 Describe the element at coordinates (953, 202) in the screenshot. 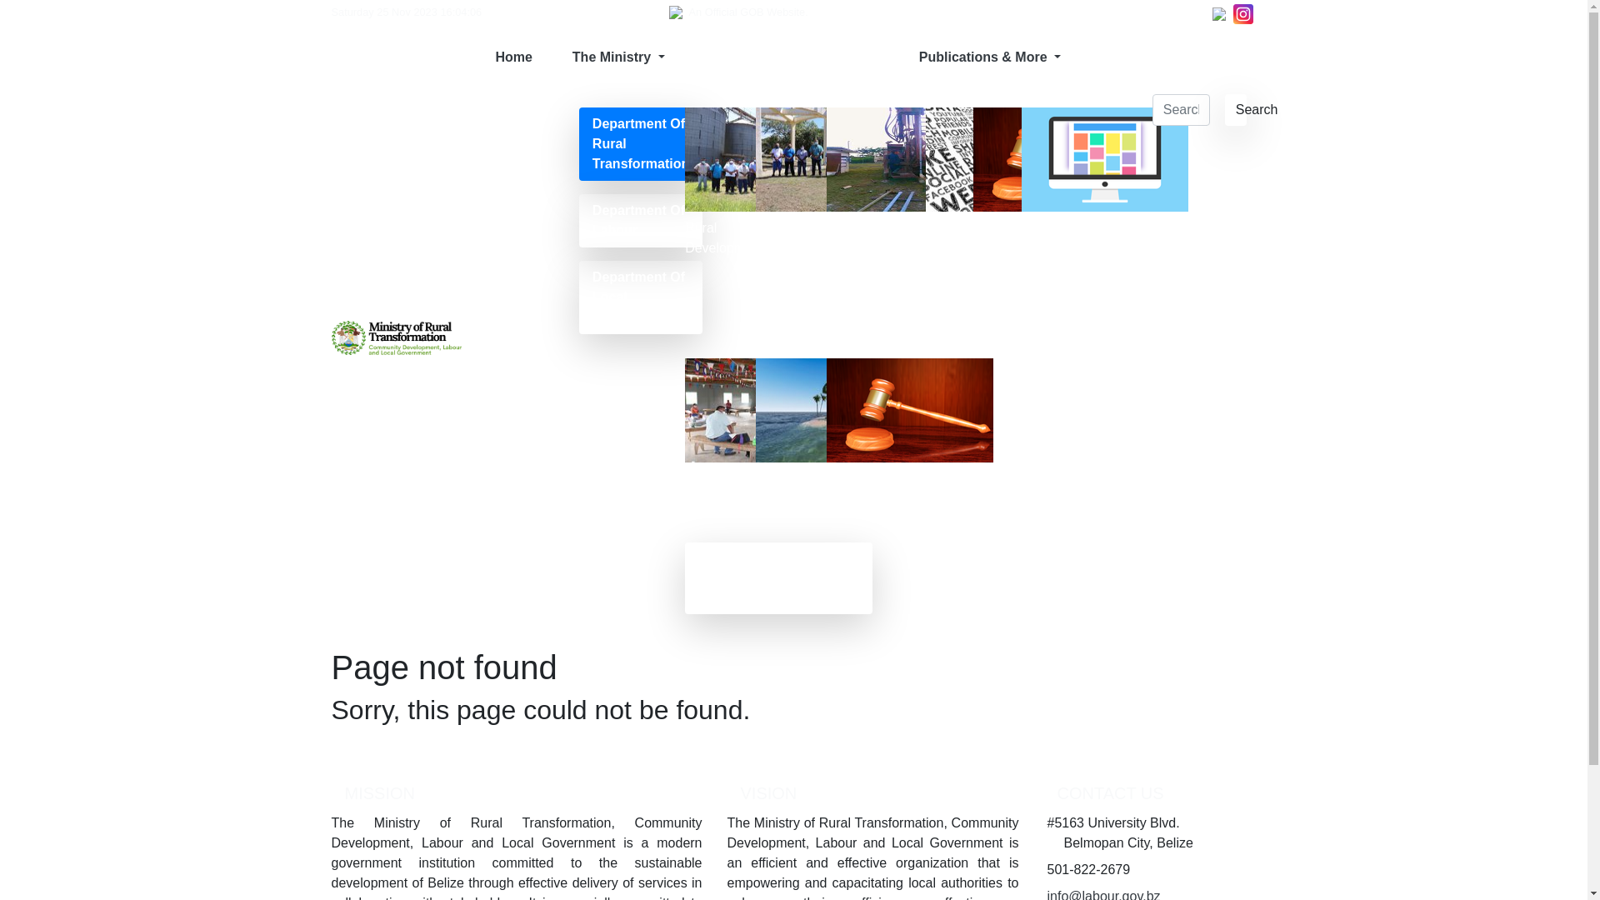

I see `News & Press Releases` at that location.